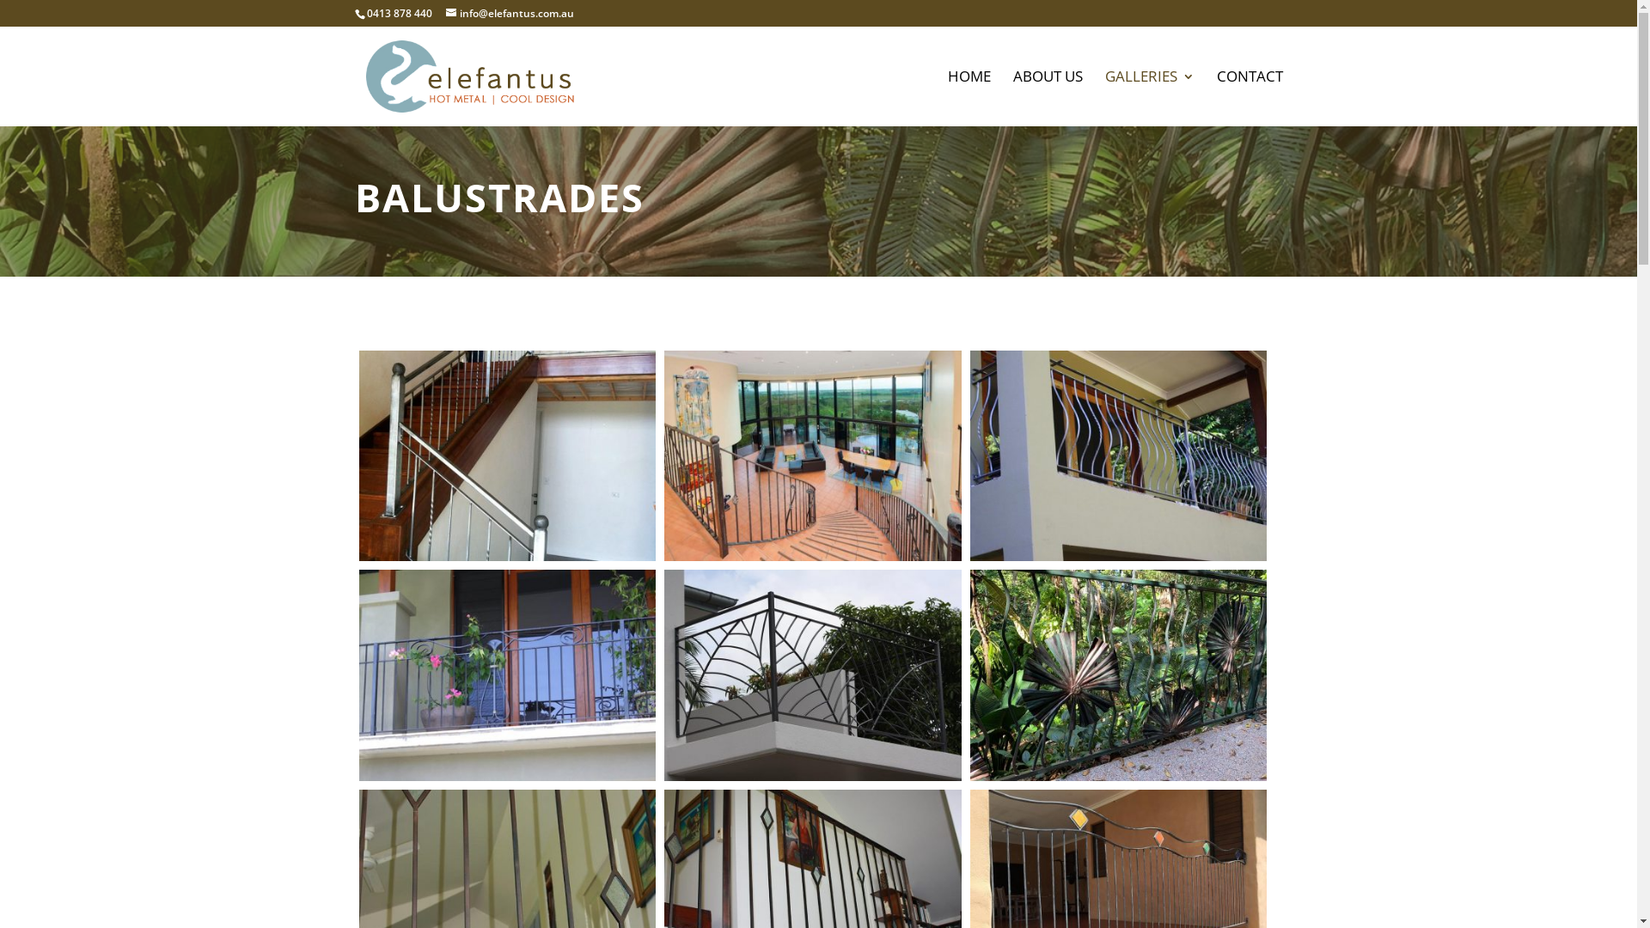 This screenshot has height=928, width=1650. Describe the element at coordinates (1150, 98) in the screenshot. I see `GALLERIES` at that location.